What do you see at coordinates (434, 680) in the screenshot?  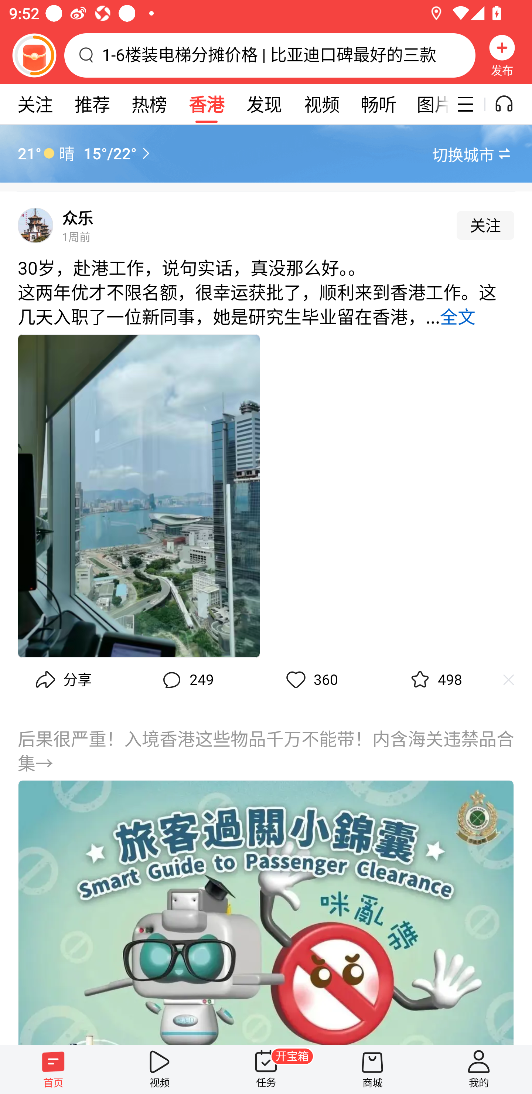 I see `收藏,498 498` at bounding box center [434, 680].